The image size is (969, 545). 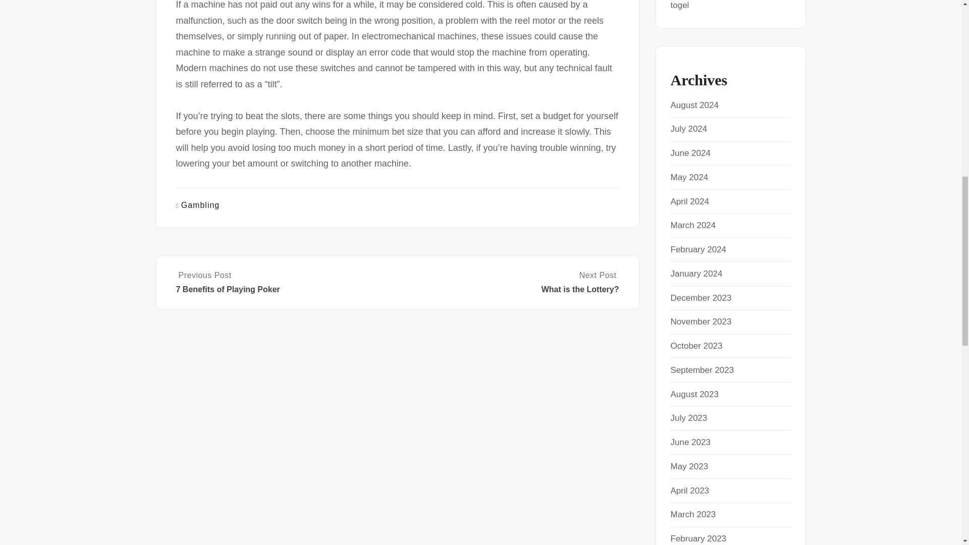 What do you see at coordinates (690, 153) in the screenshot?
I see `June 2024` at bounding box center [690, 153].